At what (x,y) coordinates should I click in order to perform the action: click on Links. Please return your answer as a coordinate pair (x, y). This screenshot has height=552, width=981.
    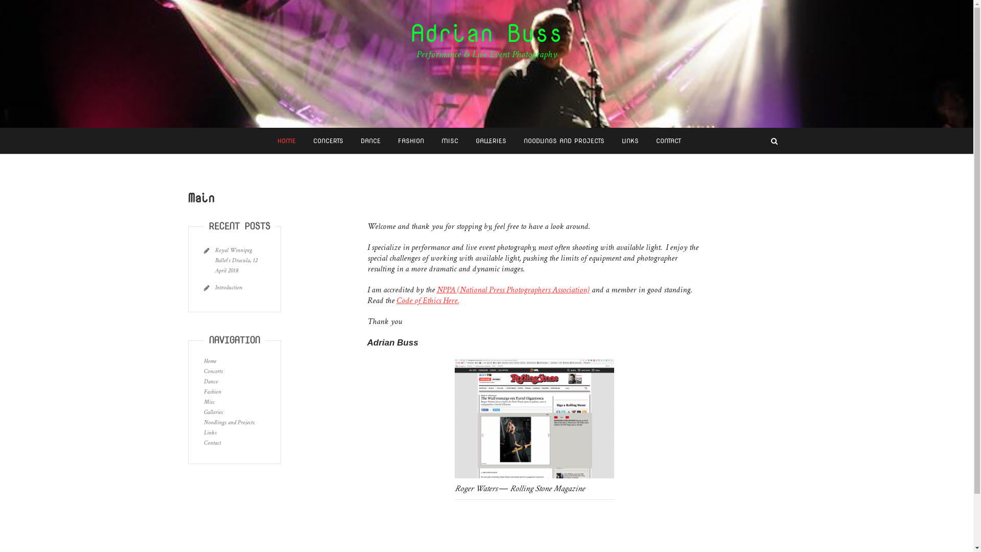
    Looking at the image, I should click on (209, 433).